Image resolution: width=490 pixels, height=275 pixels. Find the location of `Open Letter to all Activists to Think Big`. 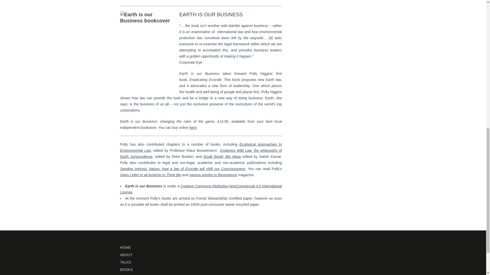

Open Letter to all Activists to Think Big is located at coordinates (151, 175).